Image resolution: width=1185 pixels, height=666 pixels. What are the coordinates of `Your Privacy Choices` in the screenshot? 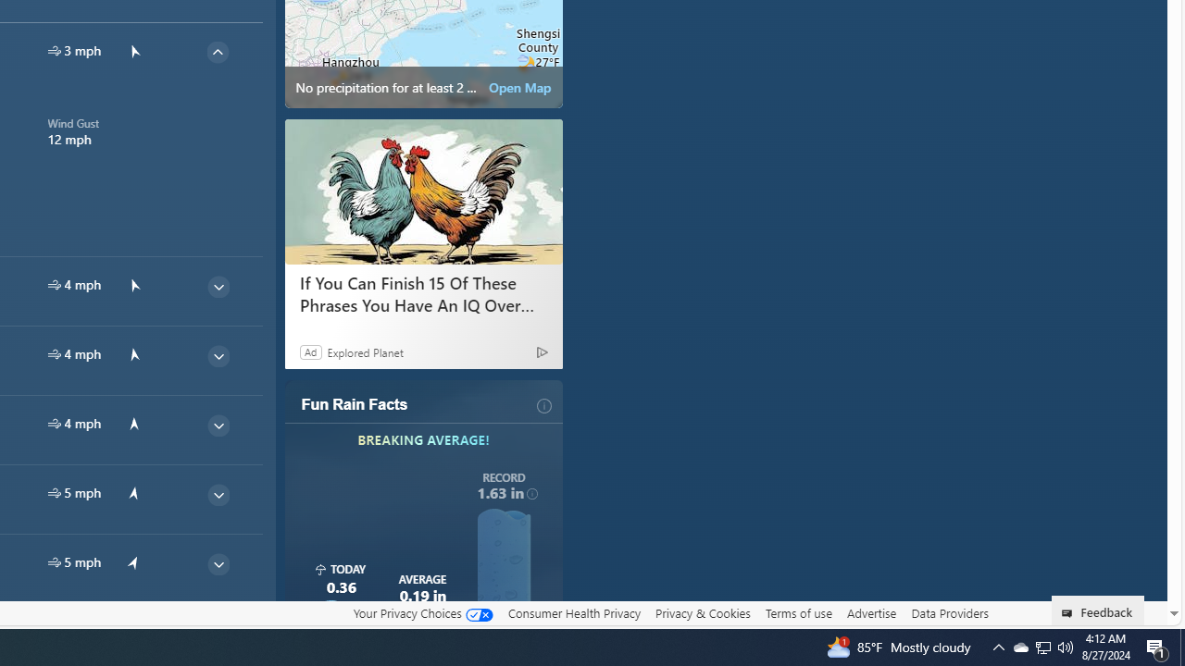 It's located at (422, 612).